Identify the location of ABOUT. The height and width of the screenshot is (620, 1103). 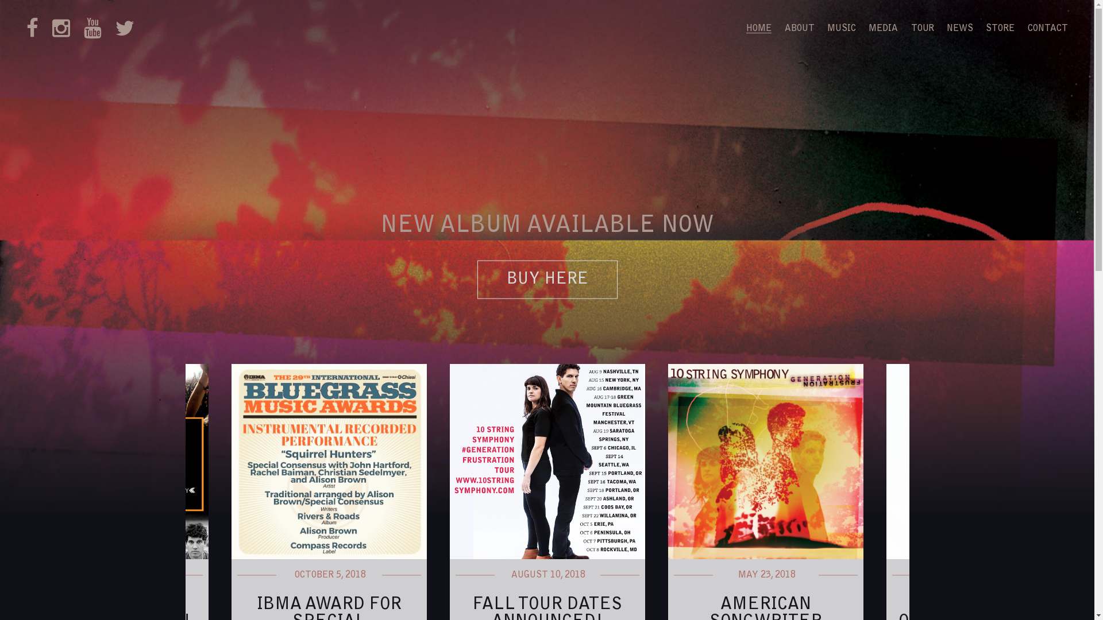
(800, 29).